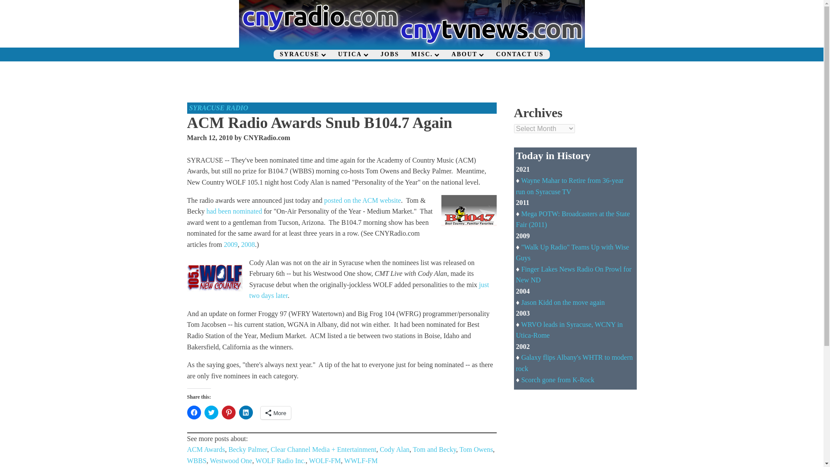 This screenshot has height=467, width=830. Describe the element at coordinates (206, 449) in the screenshot. I see `ACM Awards` at that location.